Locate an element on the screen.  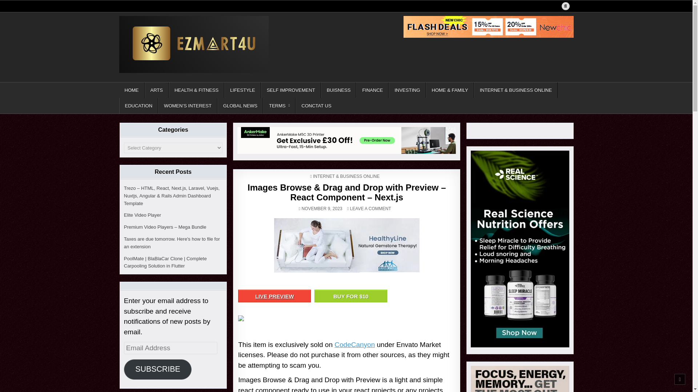
SELF IMPROVEMENT is located at coordinates (291, 90).